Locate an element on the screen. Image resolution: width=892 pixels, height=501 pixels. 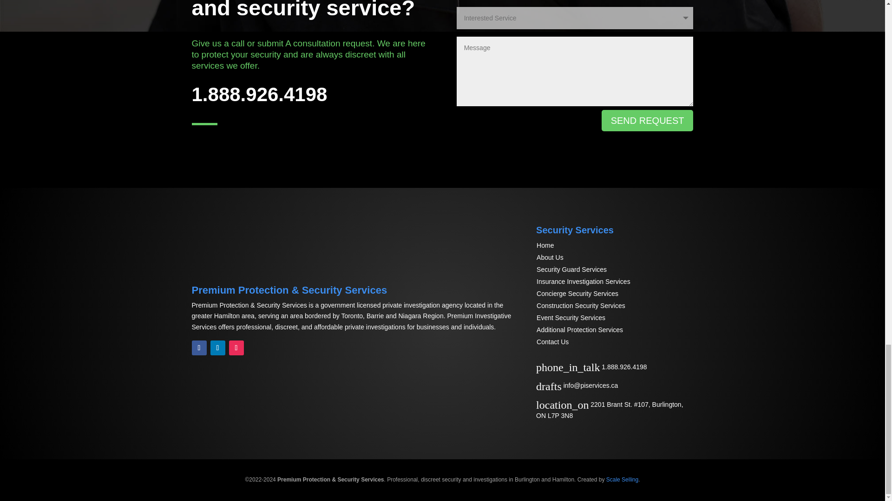
SEND REQUEST is located at coordinates (648, 120).